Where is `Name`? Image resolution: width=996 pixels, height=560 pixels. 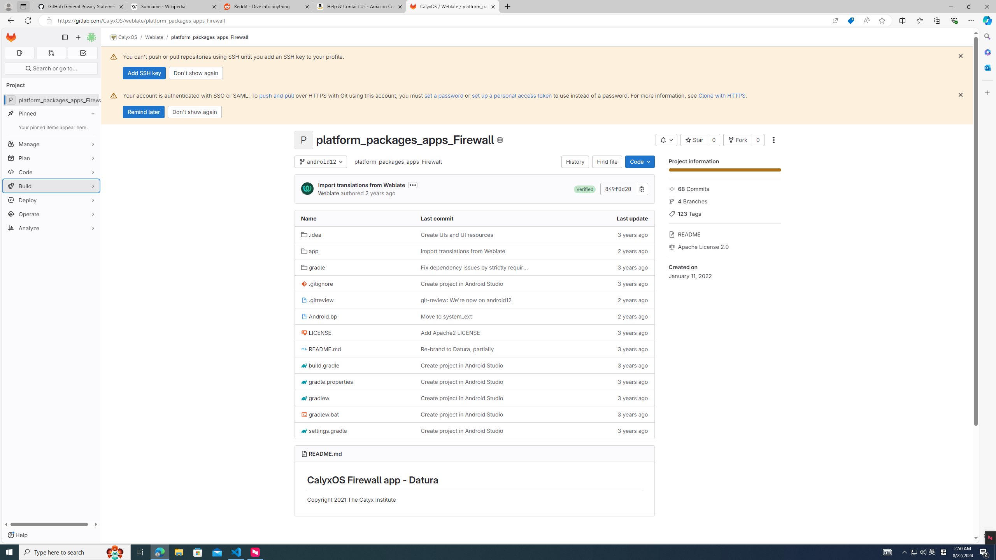 Name is located at coordinates (354, 219).